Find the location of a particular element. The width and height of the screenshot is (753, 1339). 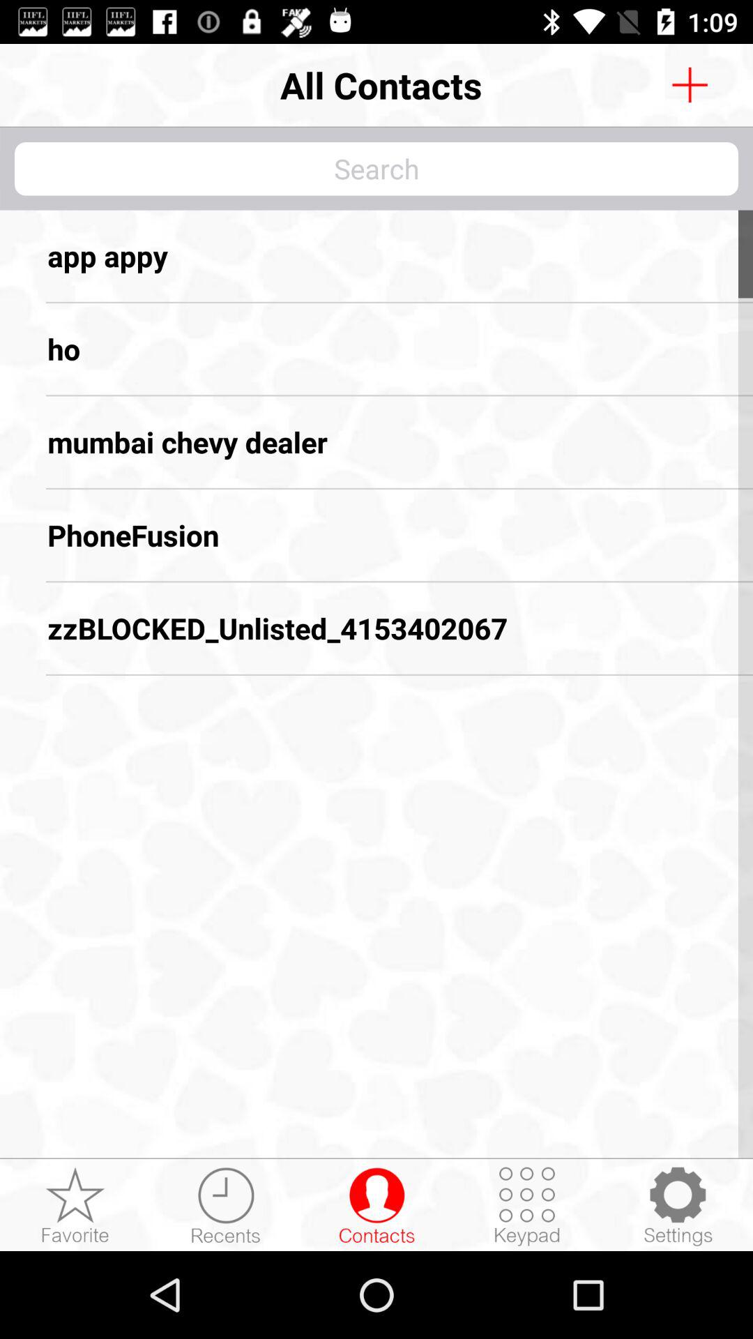

go to search option is located at coordinates (690, 85).